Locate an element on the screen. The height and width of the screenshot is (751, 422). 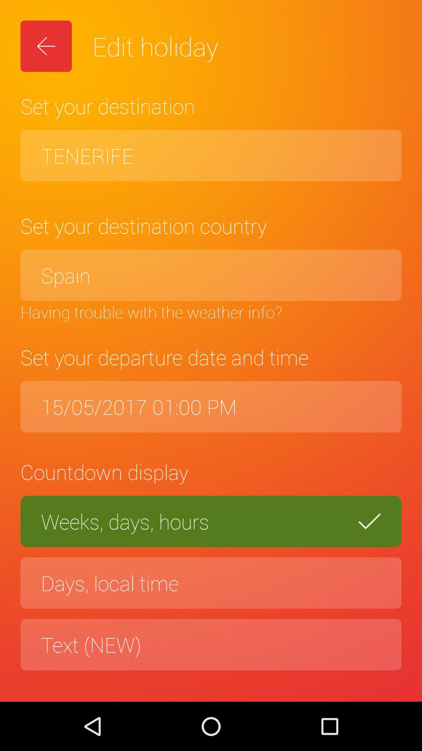
turn off item above the set your destination is located at coordinates (211, 156).